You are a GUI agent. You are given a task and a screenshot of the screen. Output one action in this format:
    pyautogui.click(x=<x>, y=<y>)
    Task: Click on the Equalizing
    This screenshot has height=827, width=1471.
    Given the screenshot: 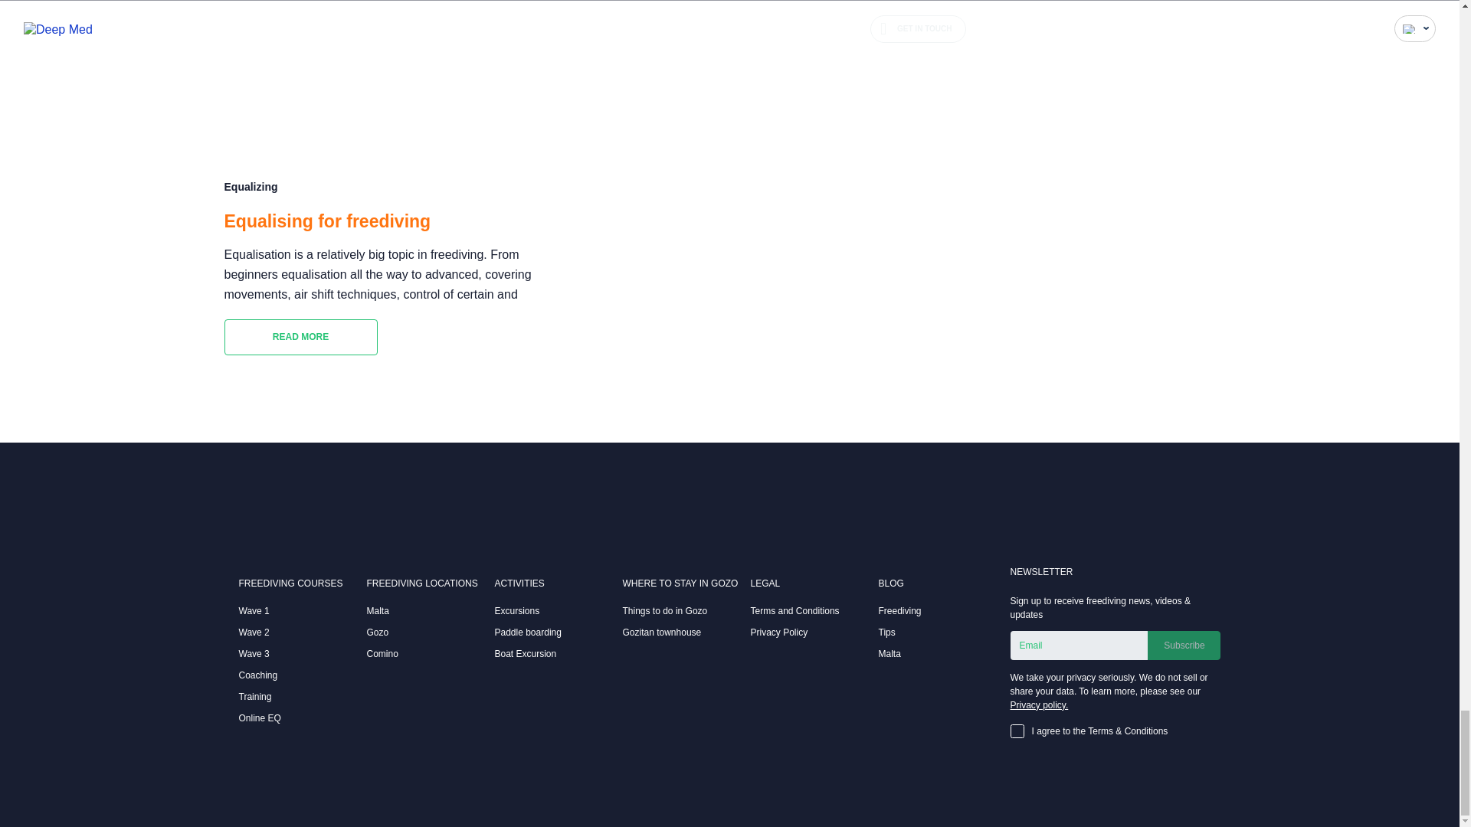 What is the action you would take?
    pyautogui.click(x=250, y=187)
    